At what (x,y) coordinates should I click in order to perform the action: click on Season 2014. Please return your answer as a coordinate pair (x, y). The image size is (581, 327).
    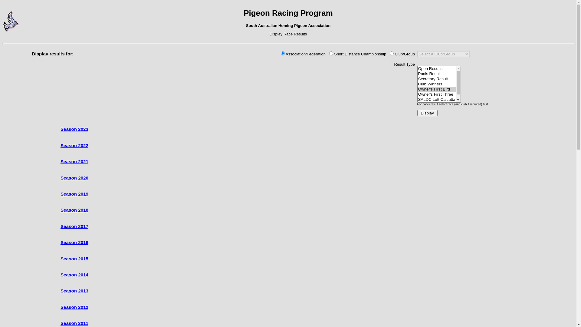
    Looking at the image, I should click on (74, 275).